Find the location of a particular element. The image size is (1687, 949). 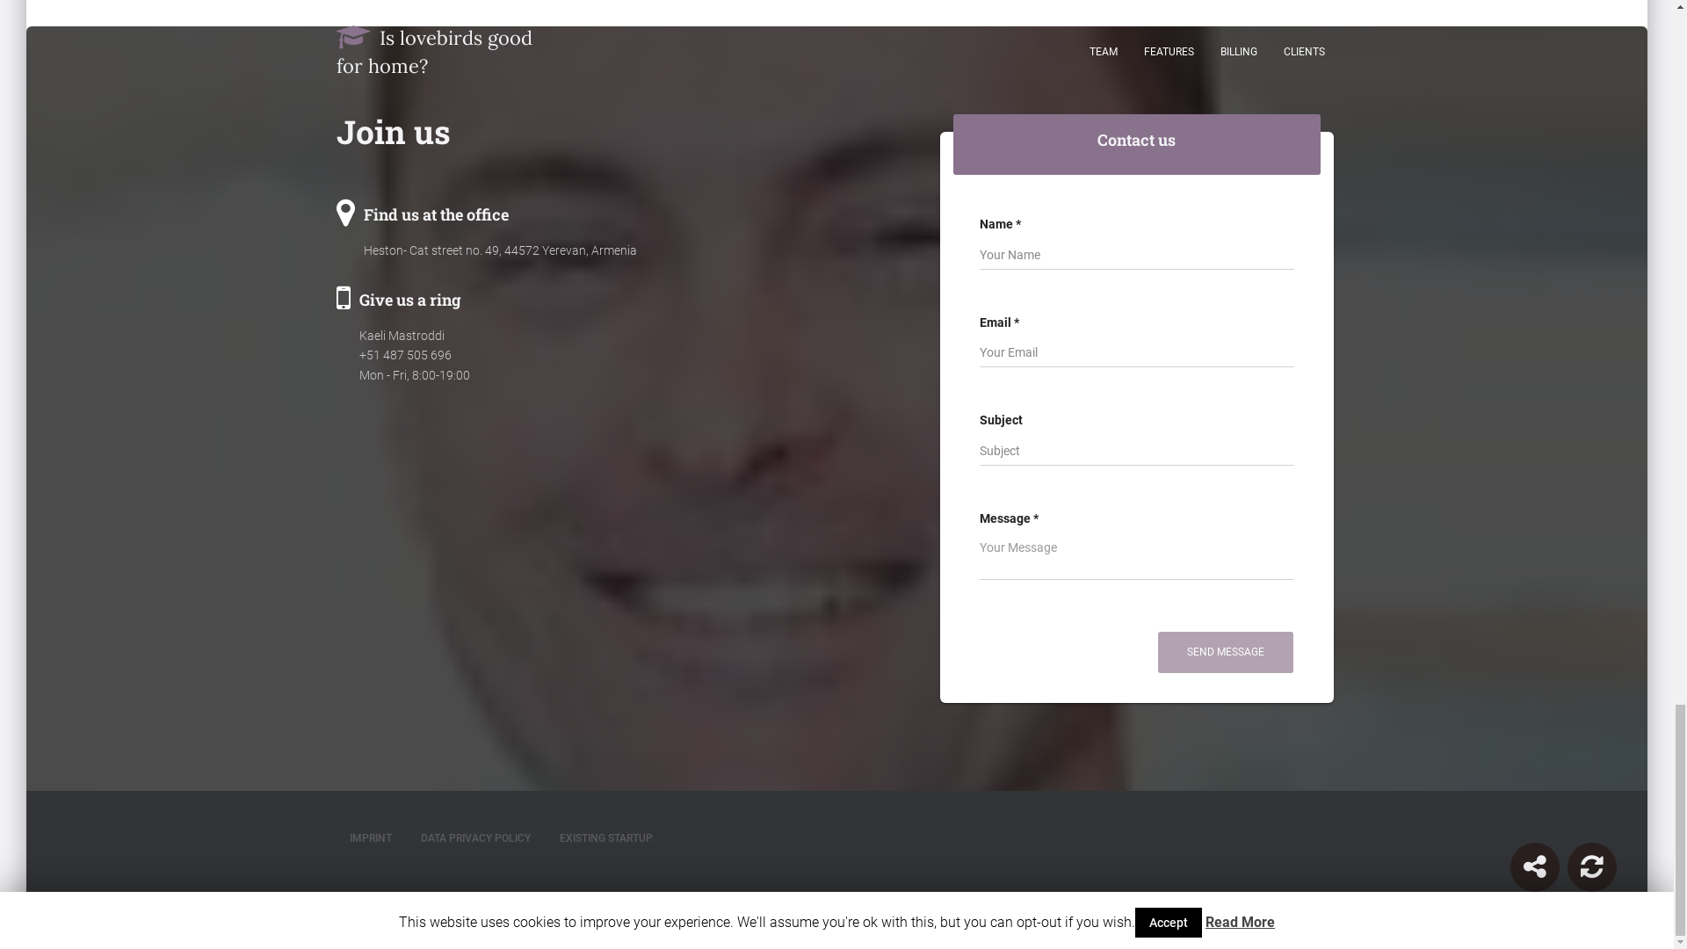

DATA PRIVACY POLICY is located at coordinates (475, 838).